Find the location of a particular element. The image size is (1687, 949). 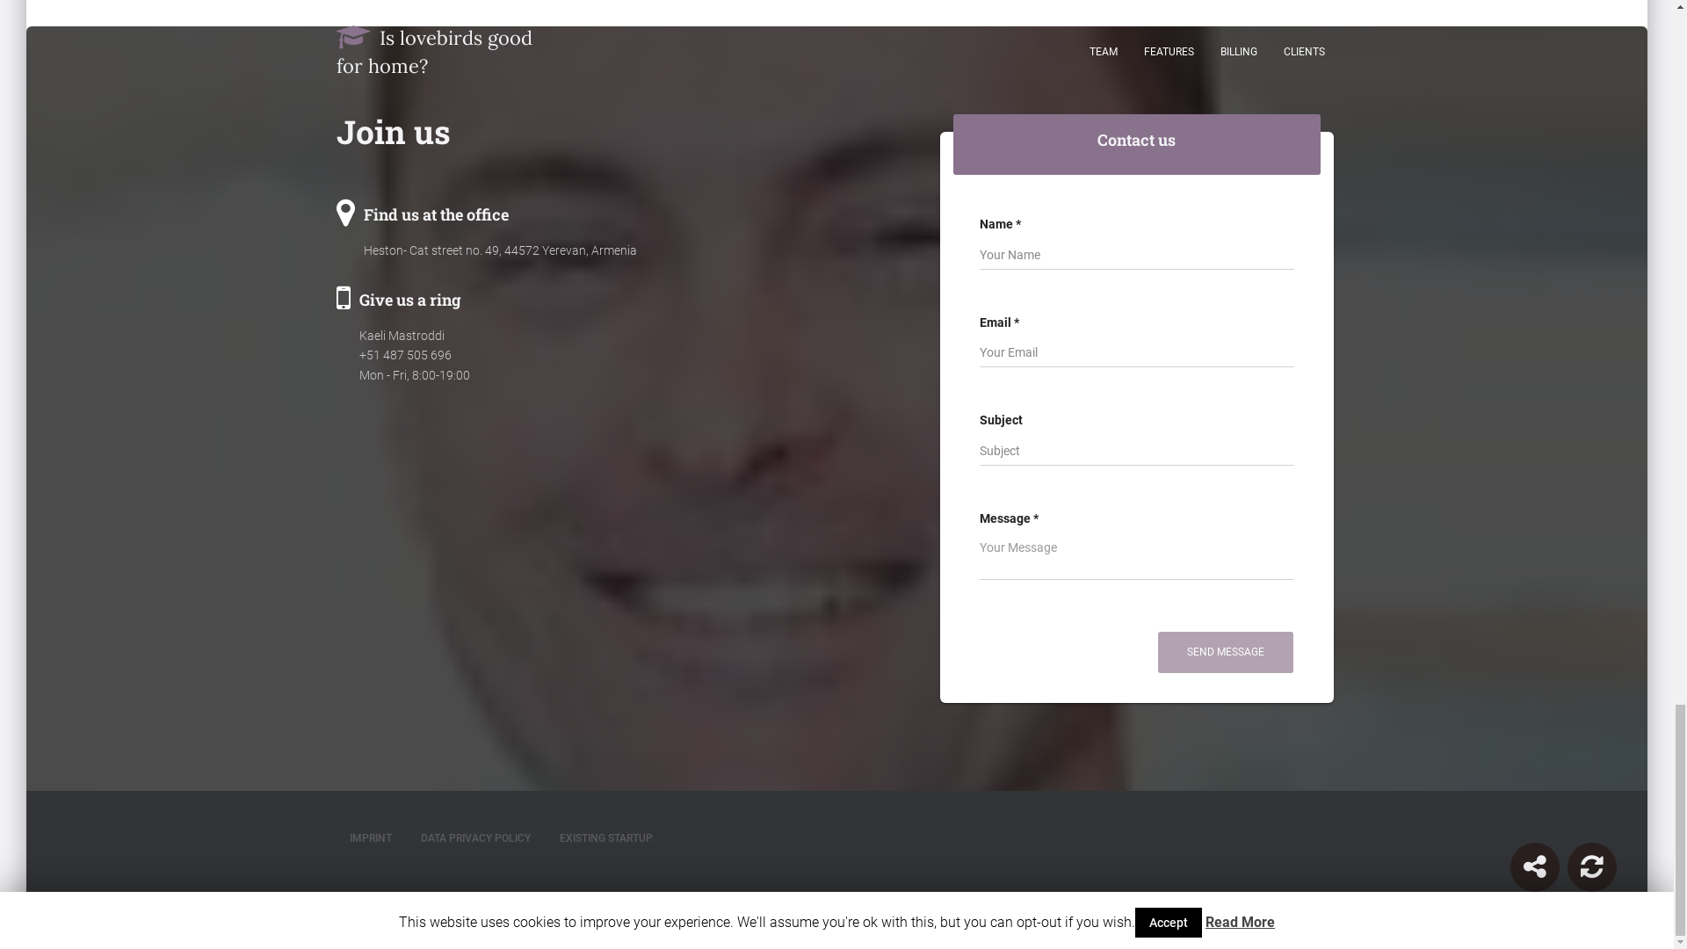

DATA PRIVACY POLICY is located at coordinates (475, 838).